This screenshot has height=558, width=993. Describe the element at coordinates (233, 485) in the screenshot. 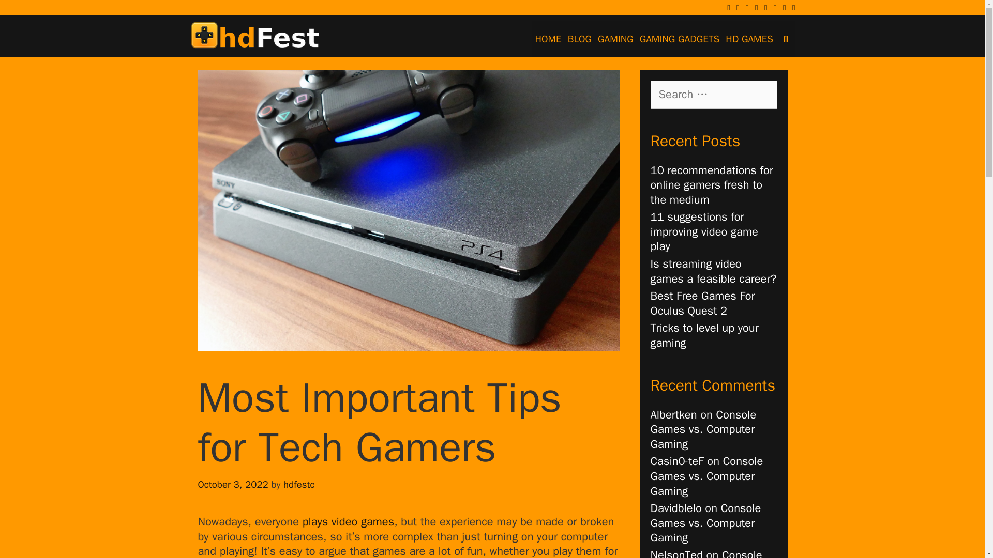

I see `1:05 pm` at that location.